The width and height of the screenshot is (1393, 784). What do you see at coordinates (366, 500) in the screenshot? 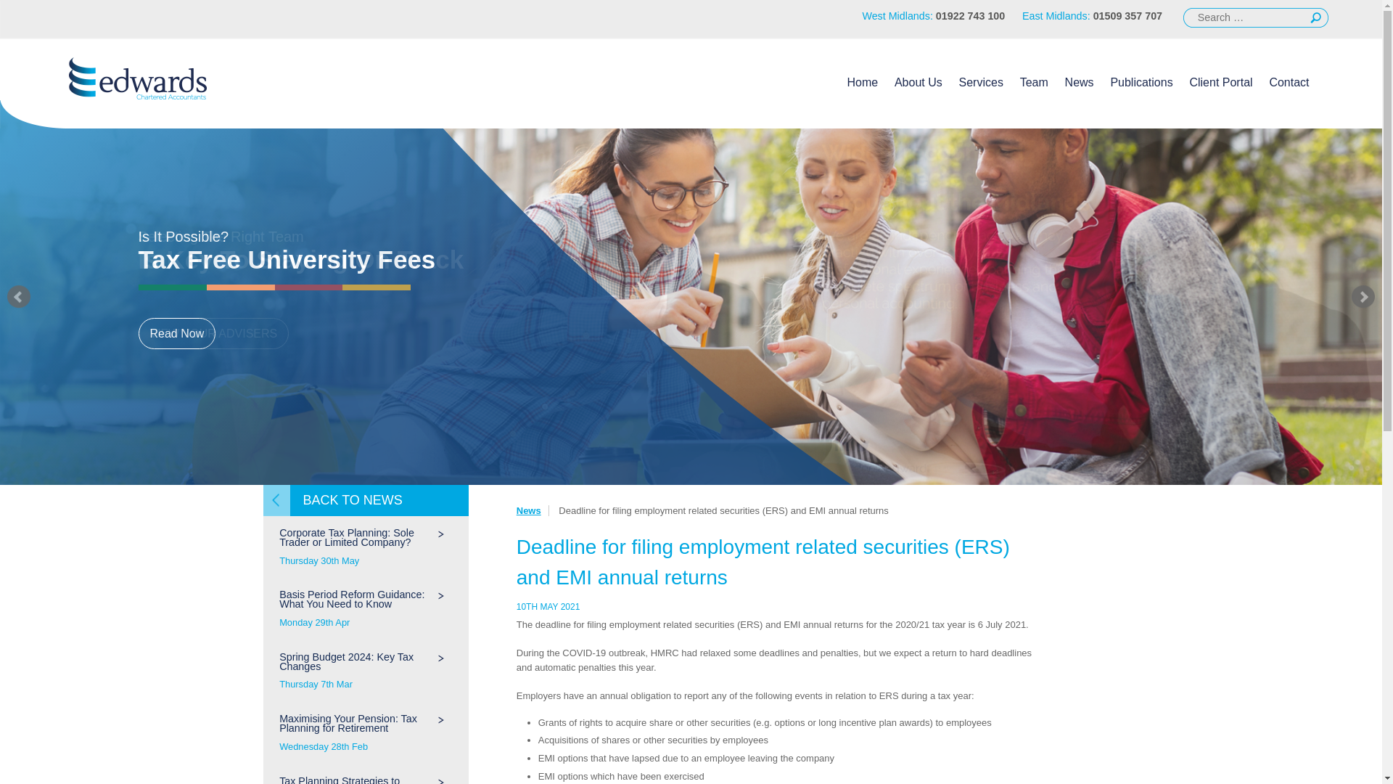
I see `BACK TO NEWS` at bounding box center [366, 500].